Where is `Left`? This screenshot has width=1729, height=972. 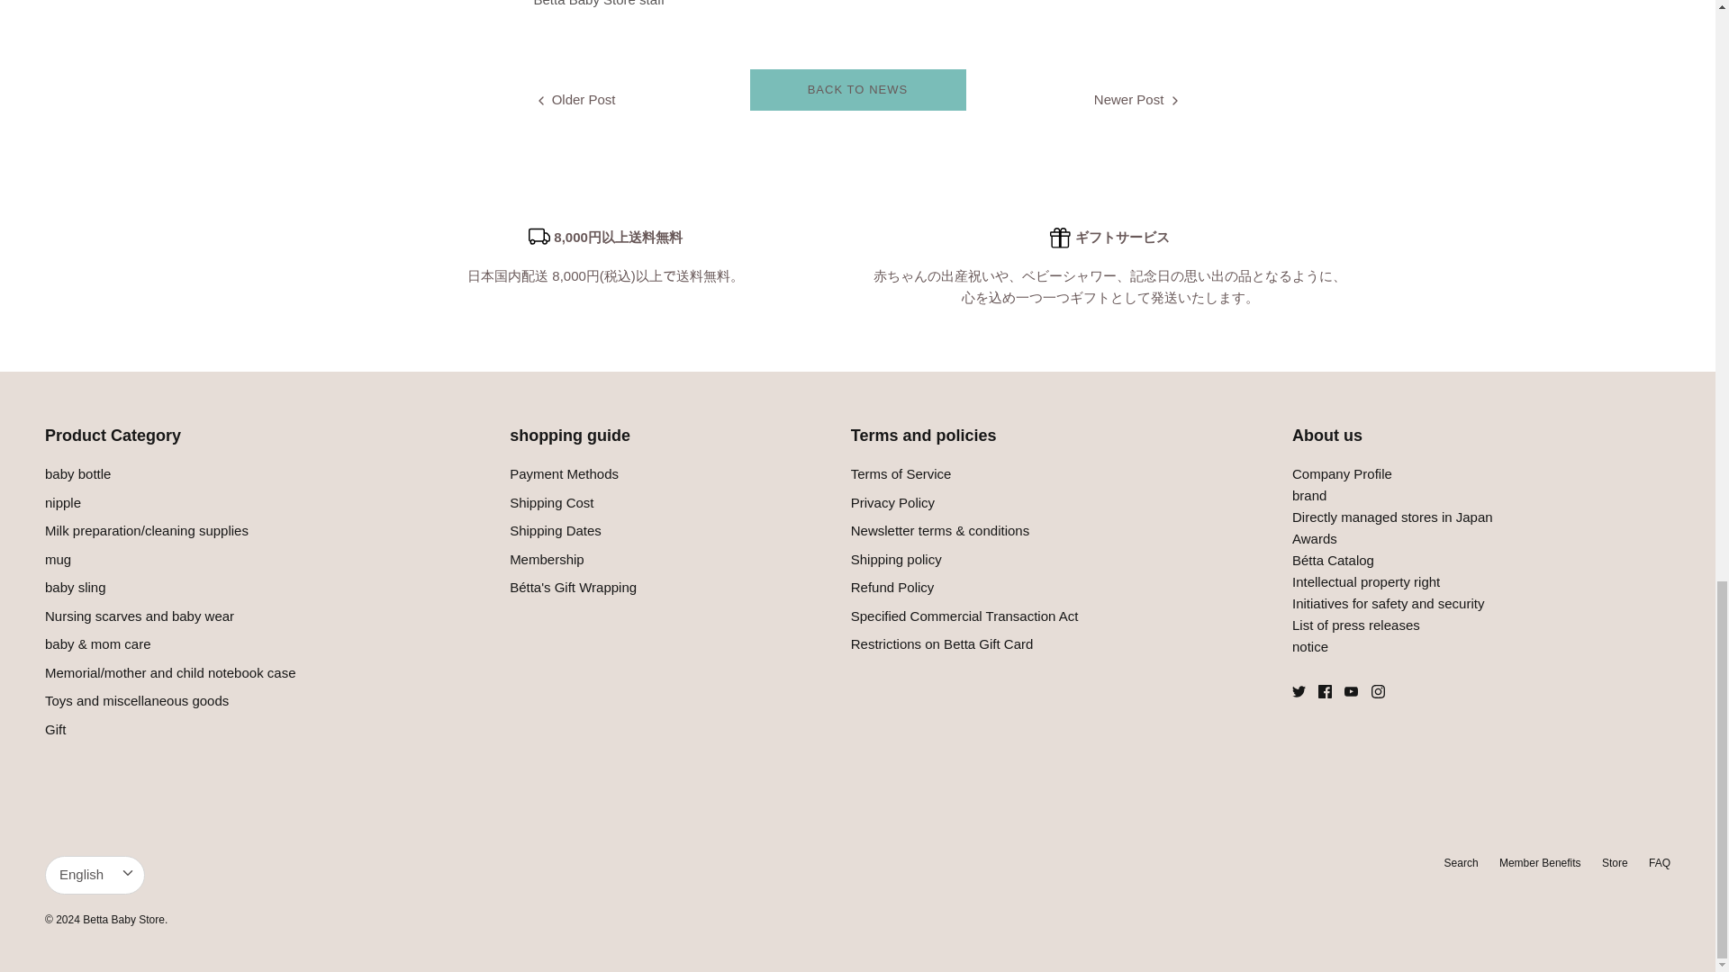 Left is located at coordinates (540, 100).